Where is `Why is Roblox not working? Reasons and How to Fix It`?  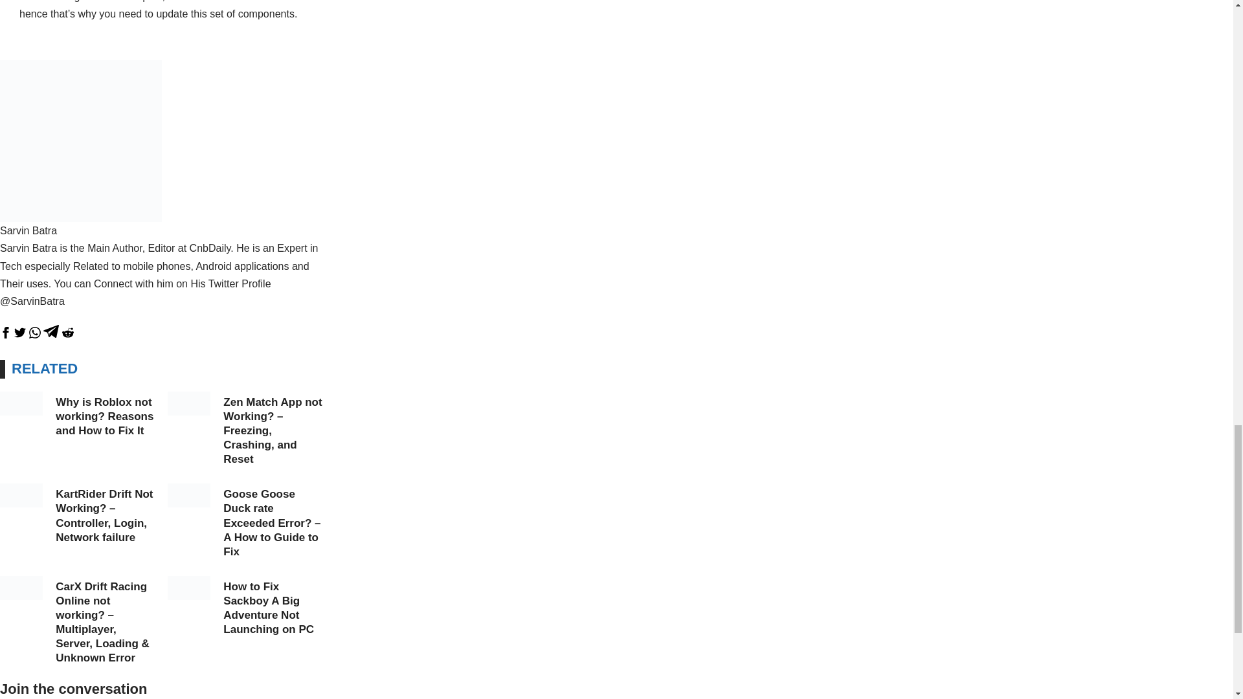 Why is Roblox not working? Reasons and How to Fix It is located at coordinates (104, 417).